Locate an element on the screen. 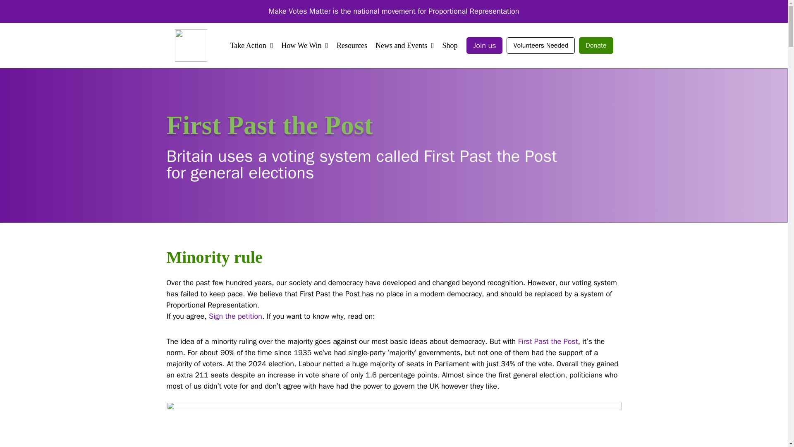 The height and width of the screenshot is (447, 794). Resources is located at coordinates (352, 46).